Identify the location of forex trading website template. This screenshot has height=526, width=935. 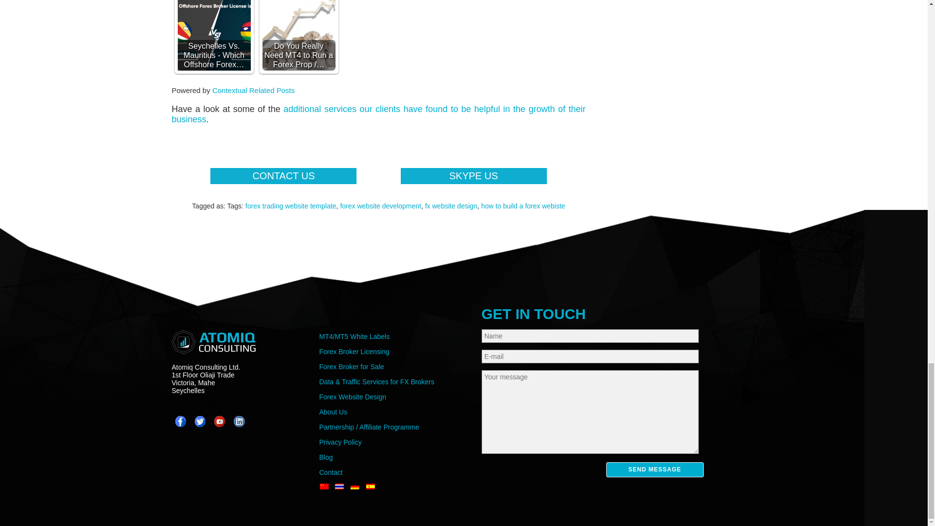
(291, 206).